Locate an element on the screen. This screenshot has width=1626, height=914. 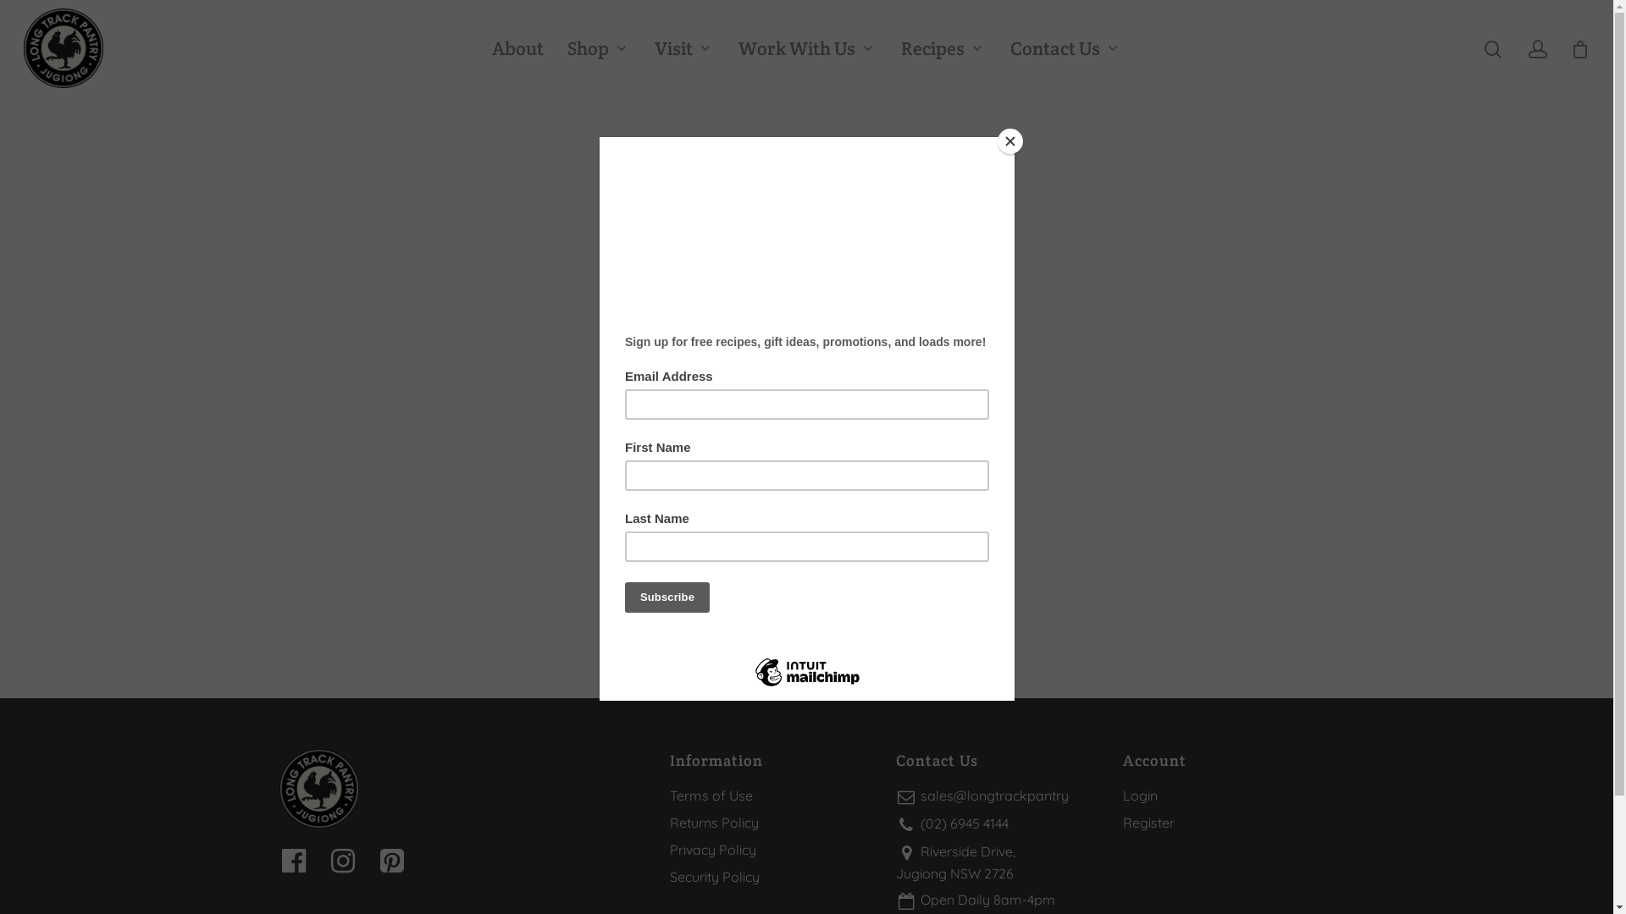
Work With Us is located at coordinates (808, 49).